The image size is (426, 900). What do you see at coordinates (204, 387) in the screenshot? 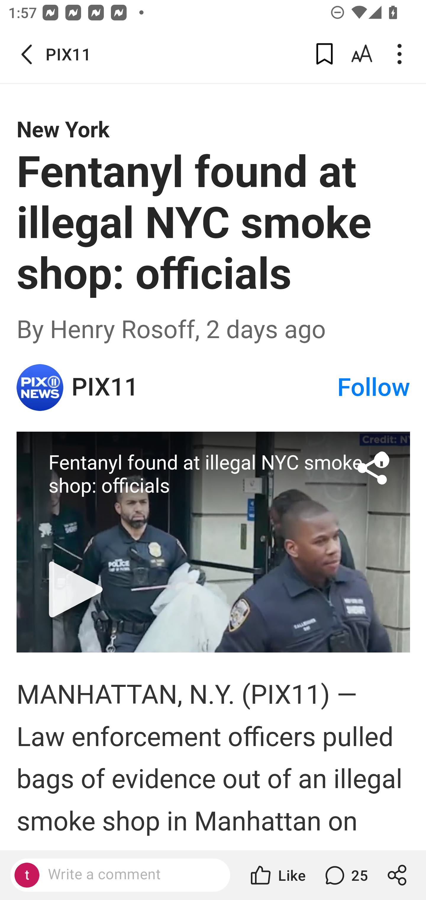
I see `PIX11` at bounding box center [204, 387].